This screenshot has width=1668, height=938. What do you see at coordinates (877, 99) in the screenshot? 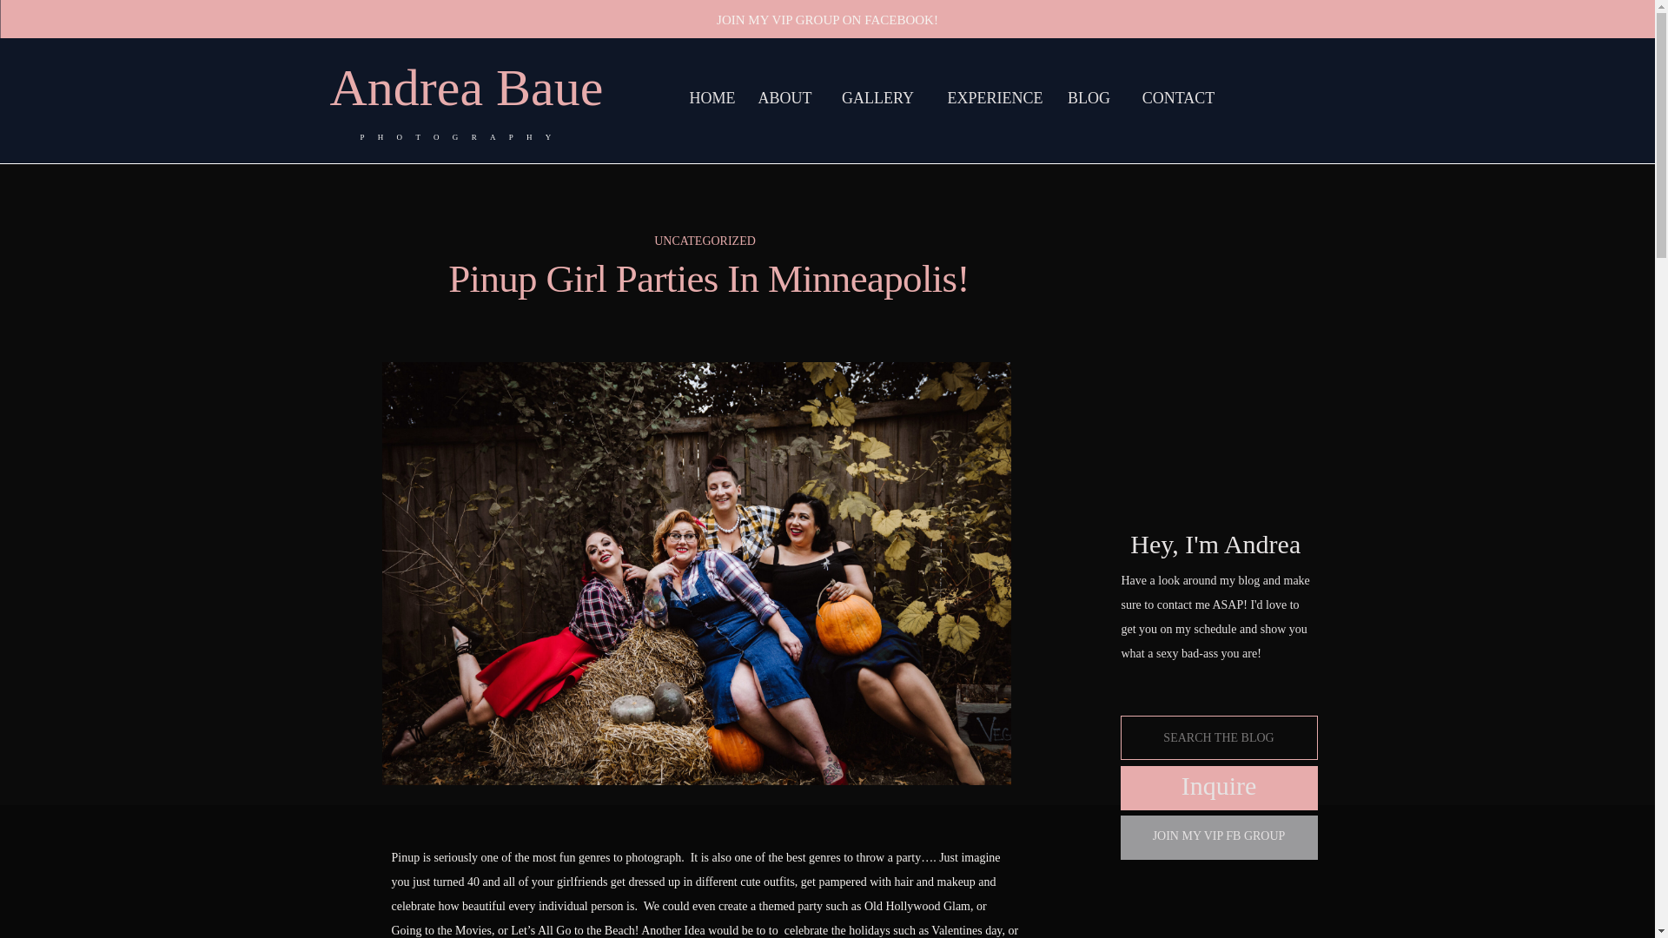
I see `GALLERY` at bounding box center [877, 99].